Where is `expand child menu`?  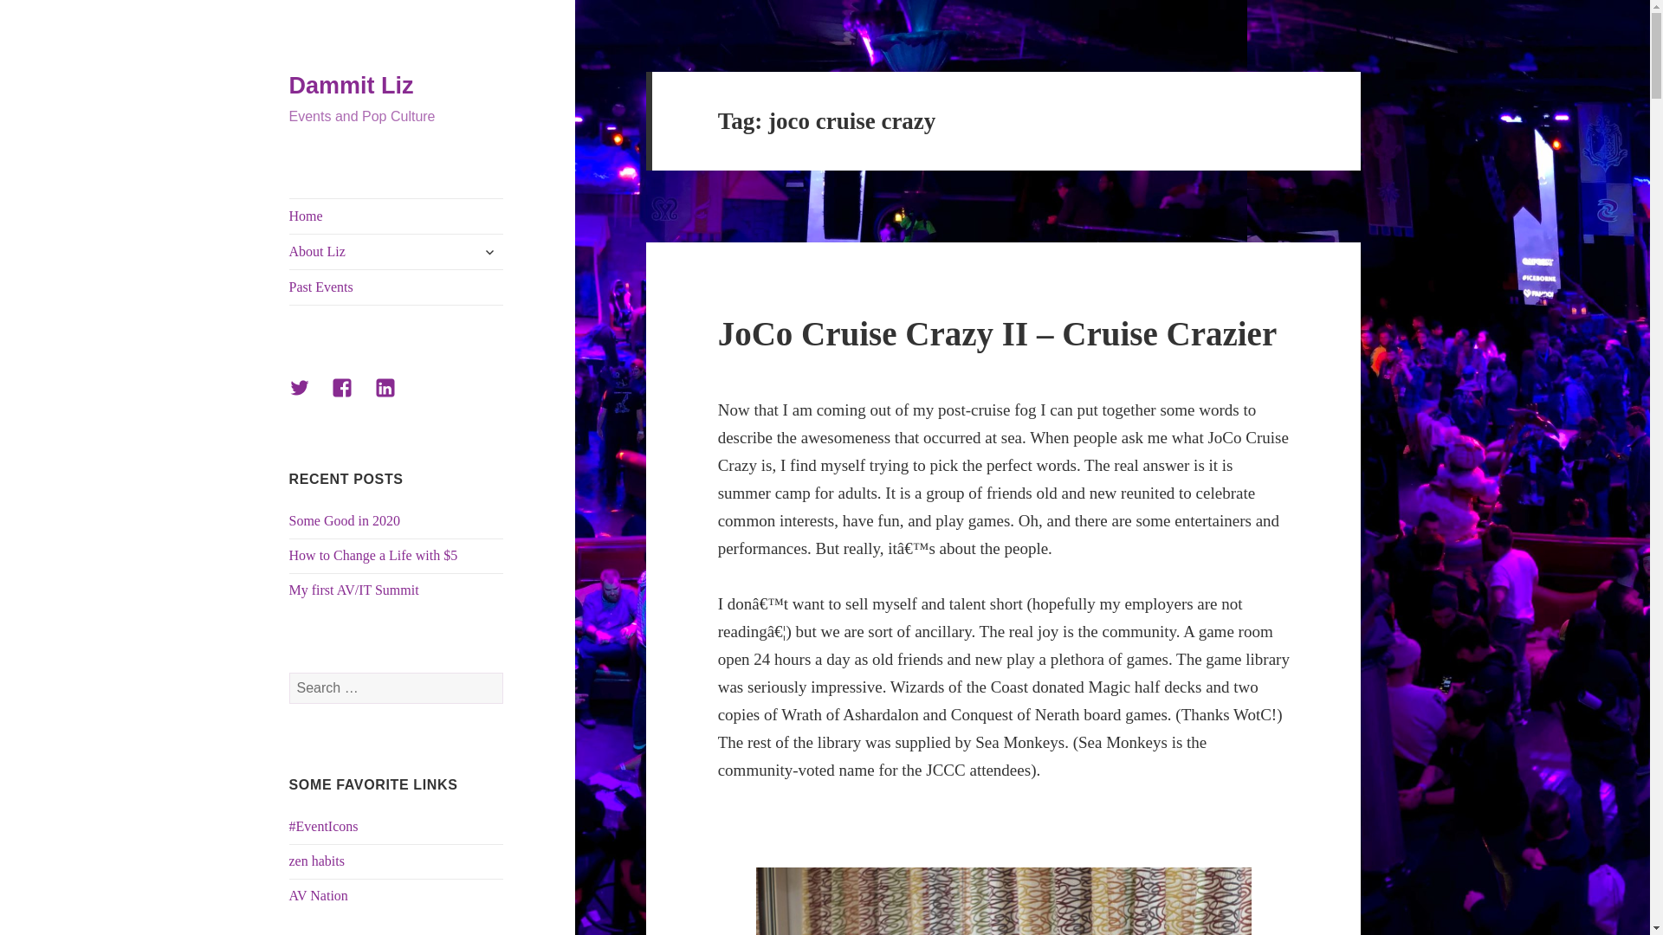 expand child menu is located at coordinates (489, 251).